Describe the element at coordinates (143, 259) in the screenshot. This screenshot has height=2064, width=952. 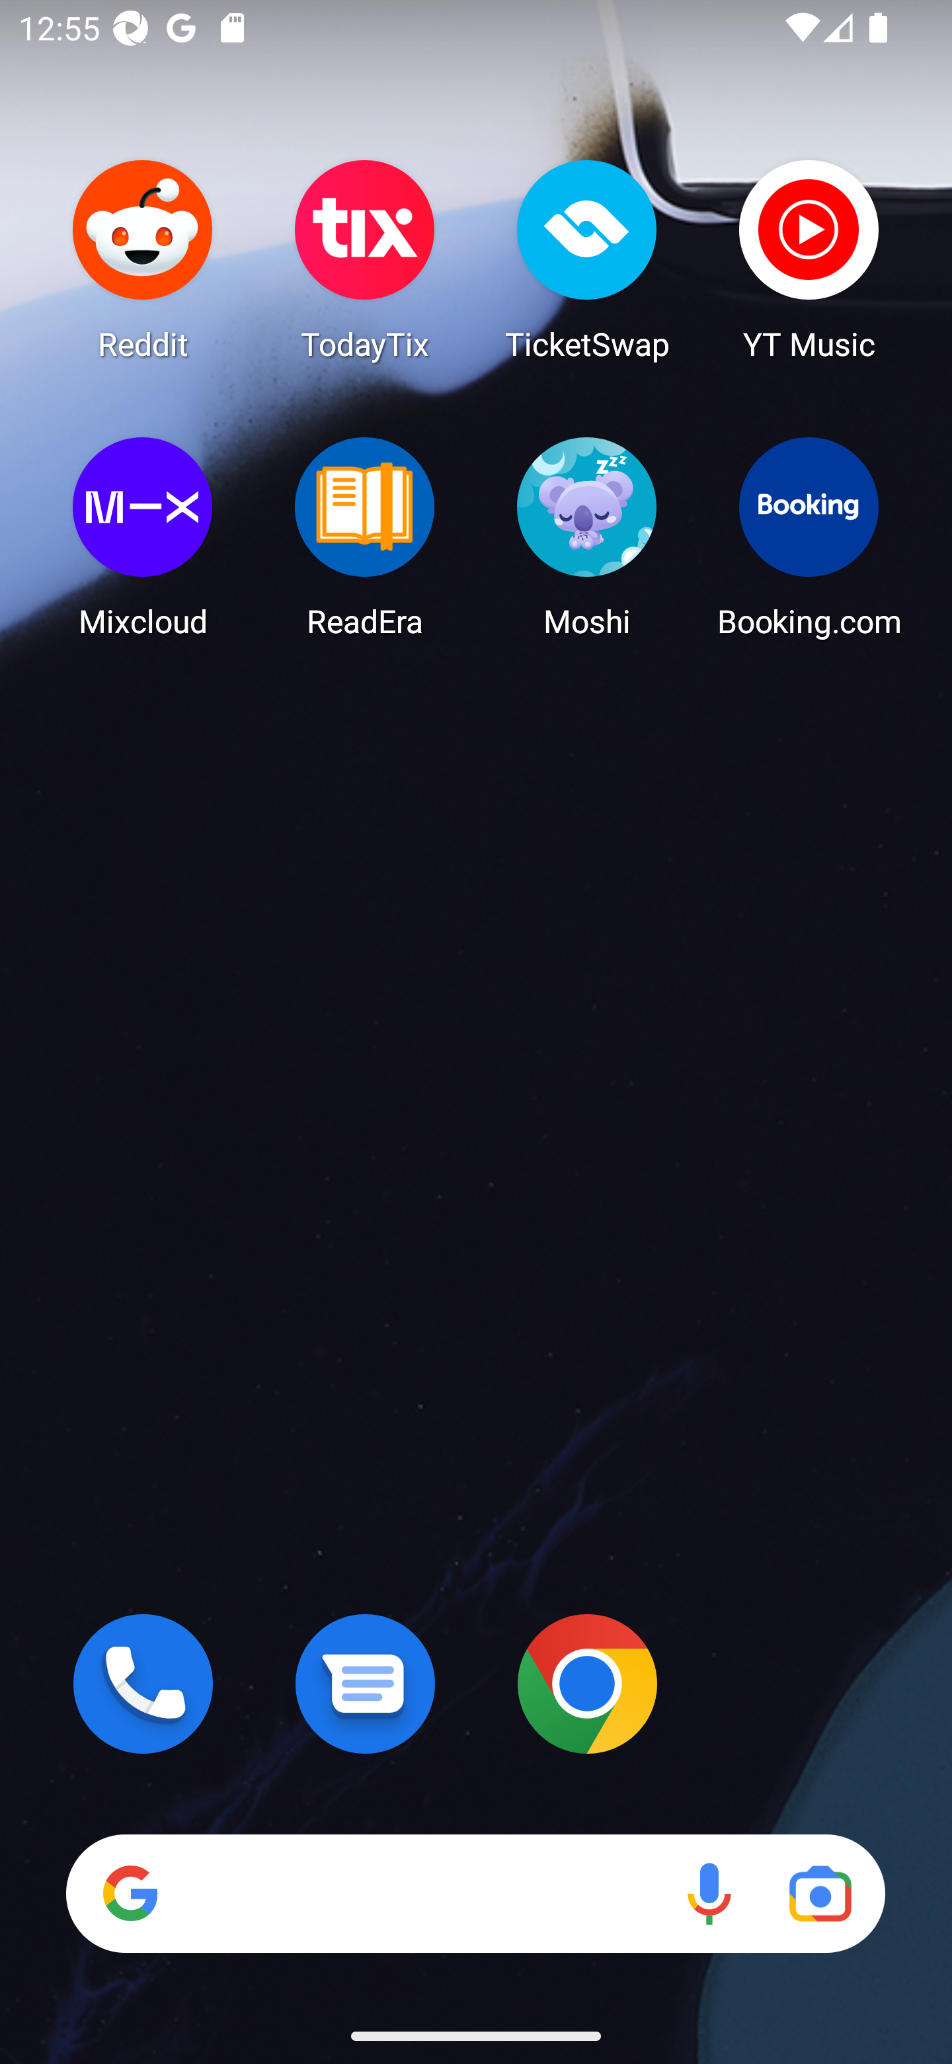
I see `Reddit` at that location.